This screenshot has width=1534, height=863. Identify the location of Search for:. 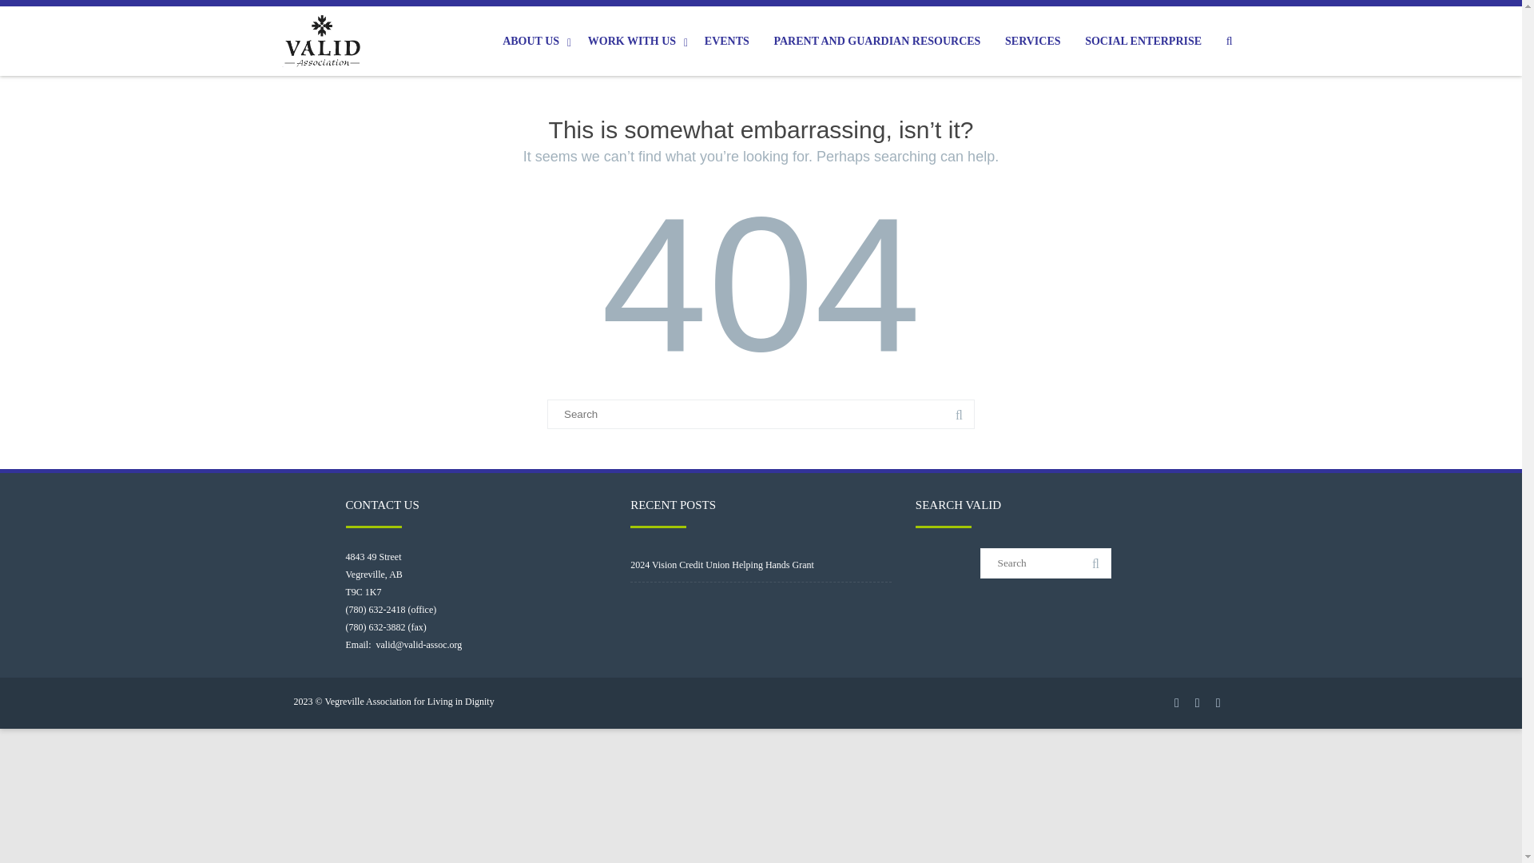
(1045, 563).